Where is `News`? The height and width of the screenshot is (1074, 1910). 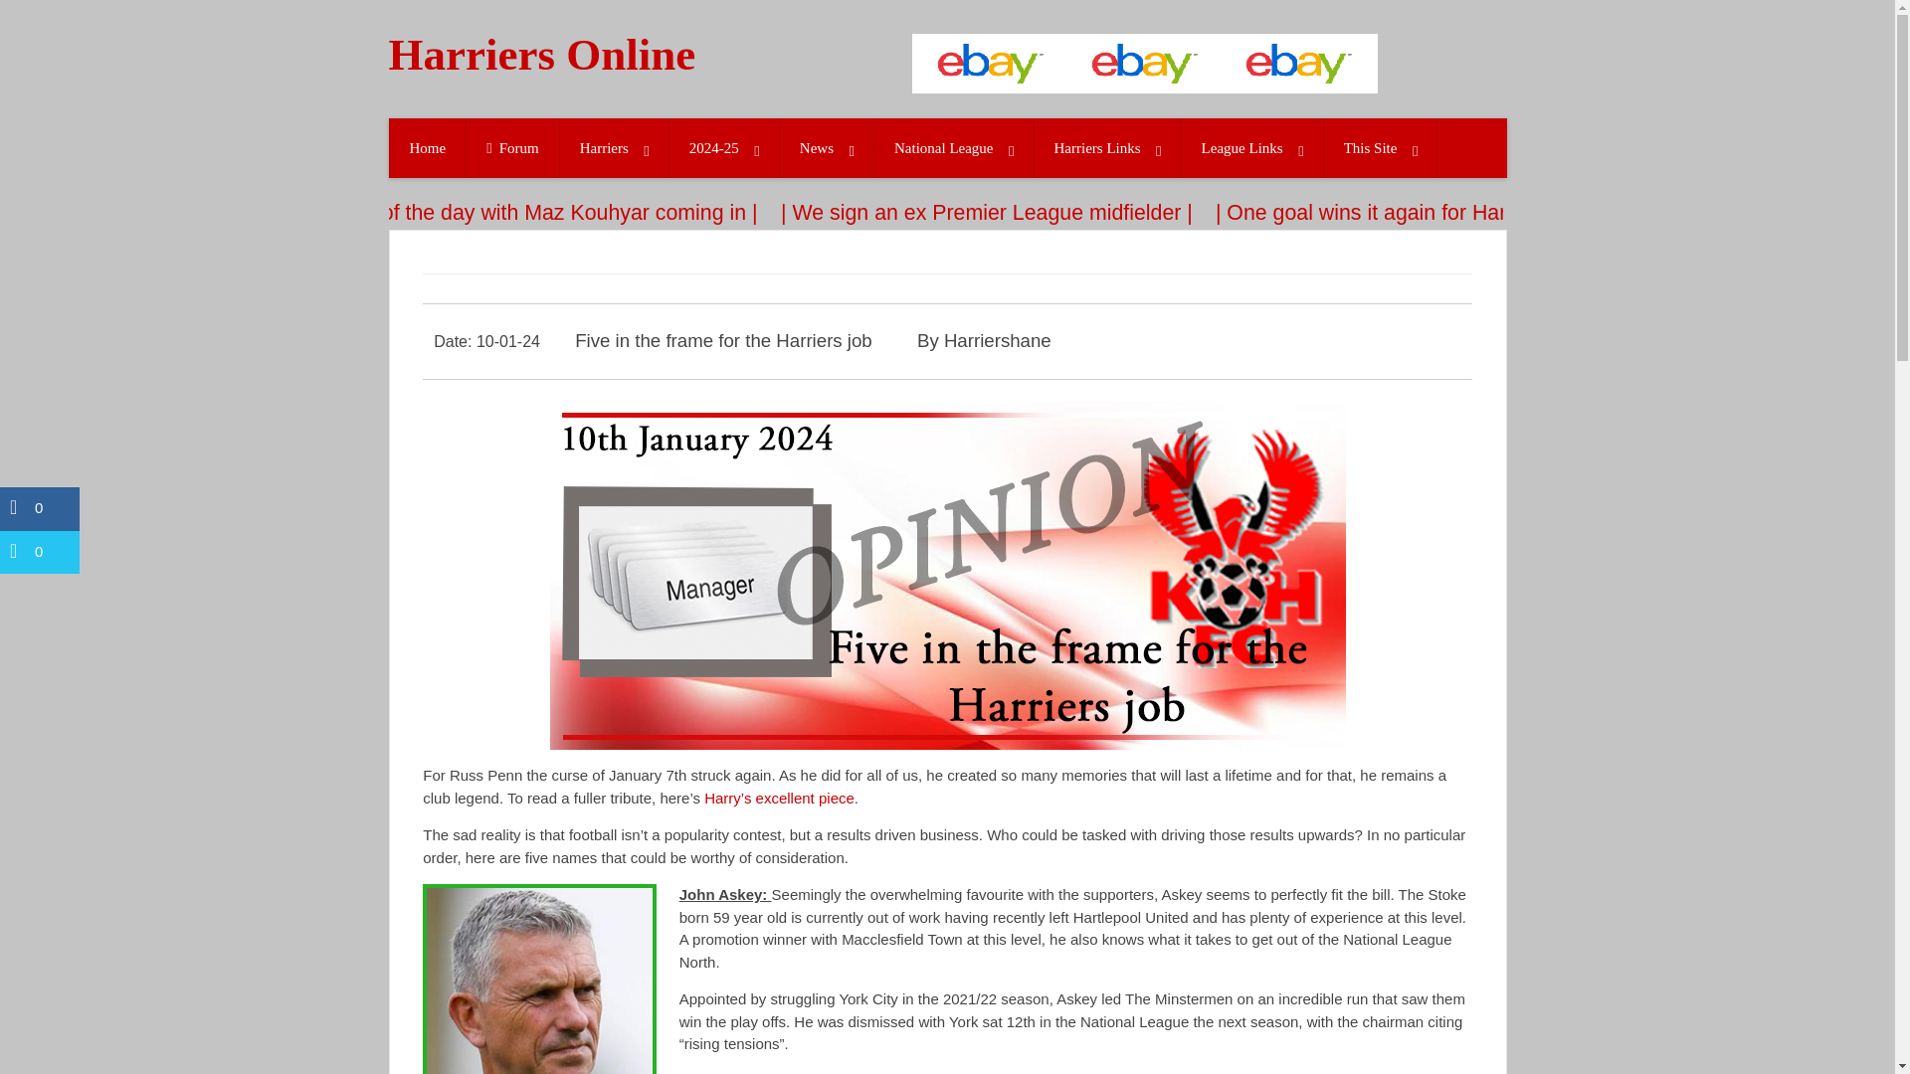
News is located at coordinates (826, 148).